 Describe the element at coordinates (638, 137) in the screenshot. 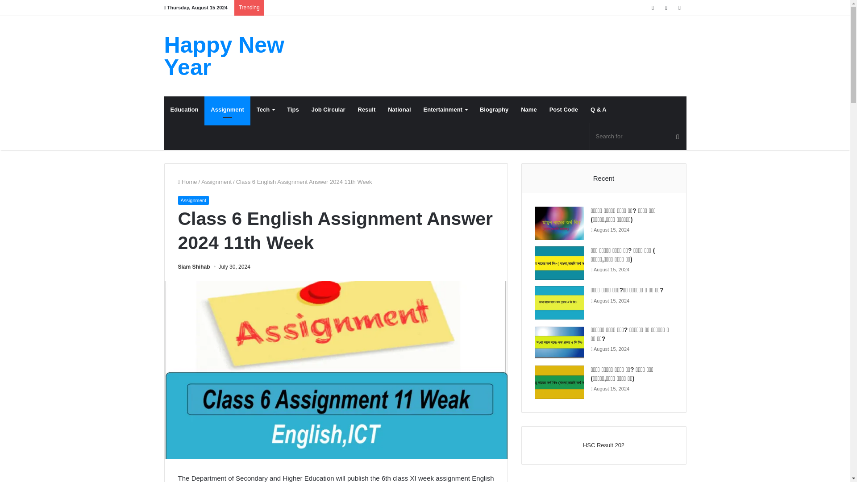

I see `Search for` at that location.